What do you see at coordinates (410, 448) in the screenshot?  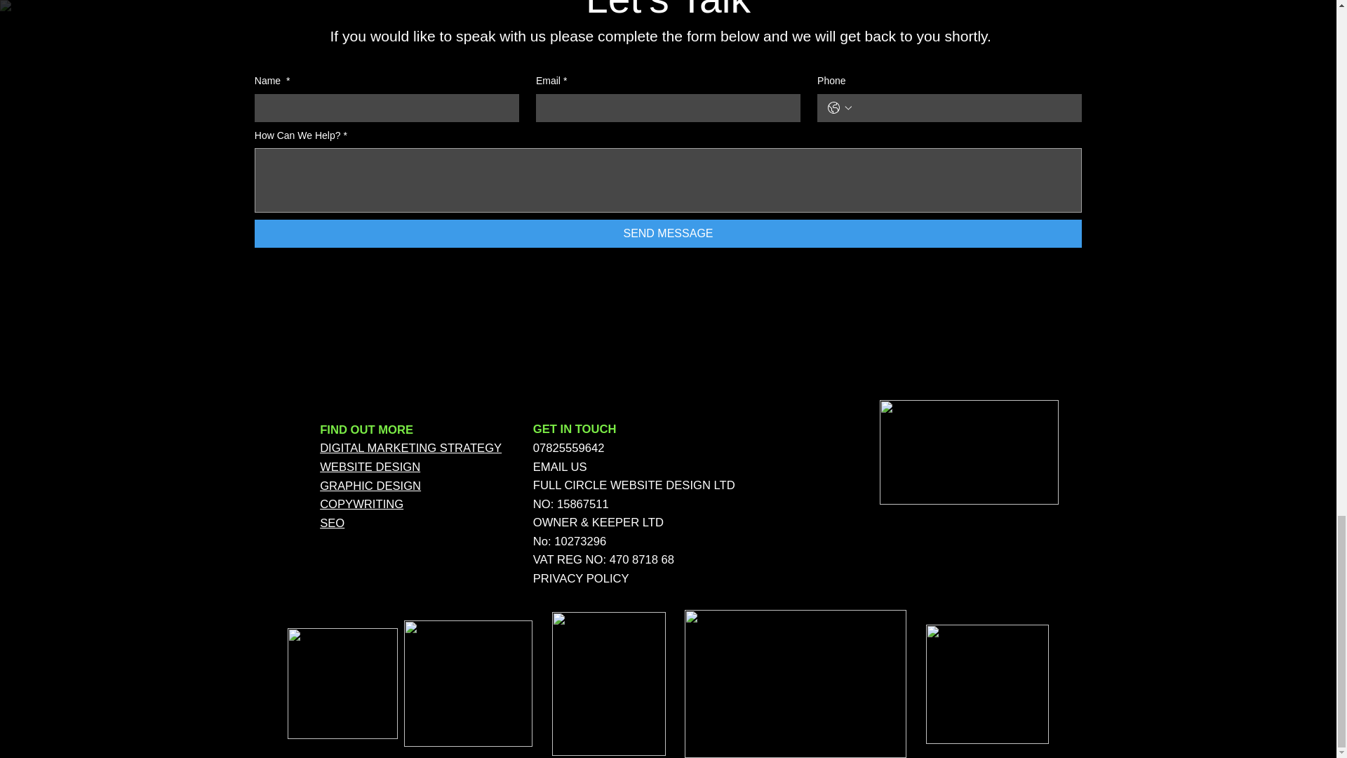 I see `DIGITAL MARKETING STRATEGY` at bounding box center [410, 448].